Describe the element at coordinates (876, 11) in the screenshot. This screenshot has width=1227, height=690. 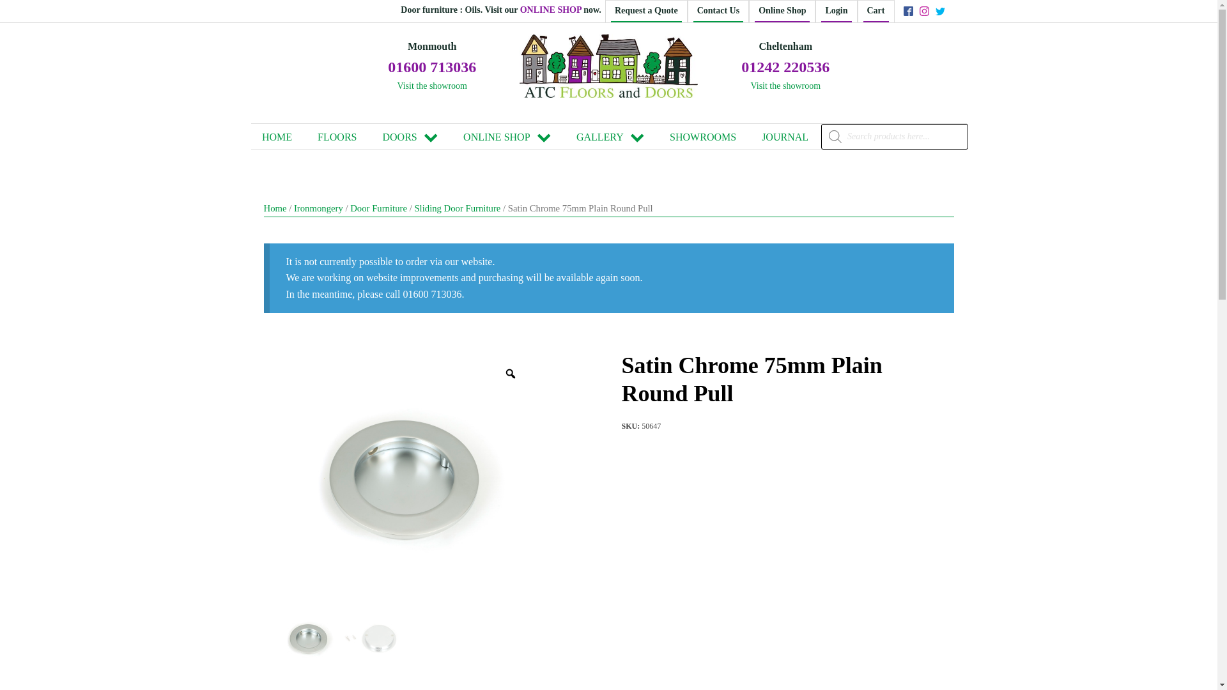
I see `Cart` at that location.